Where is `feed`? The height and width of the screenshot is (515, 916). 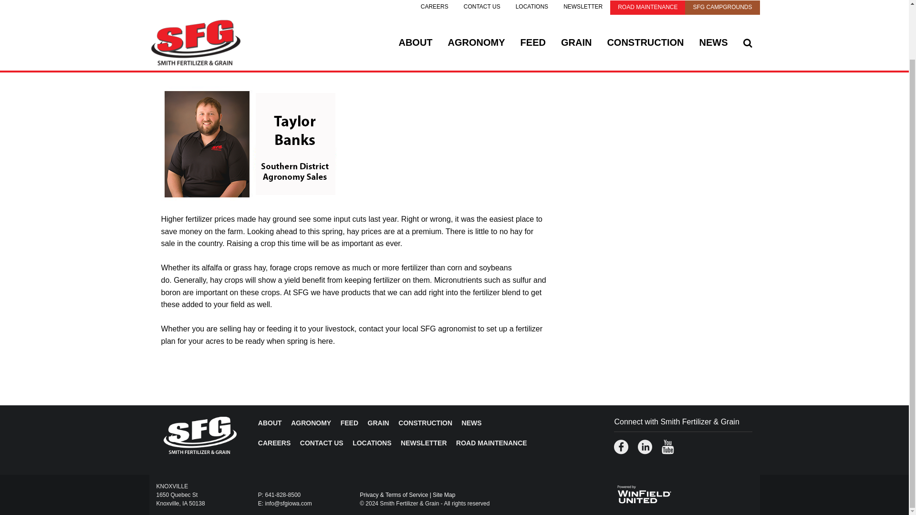 feed is located at coordinates (349, 423).